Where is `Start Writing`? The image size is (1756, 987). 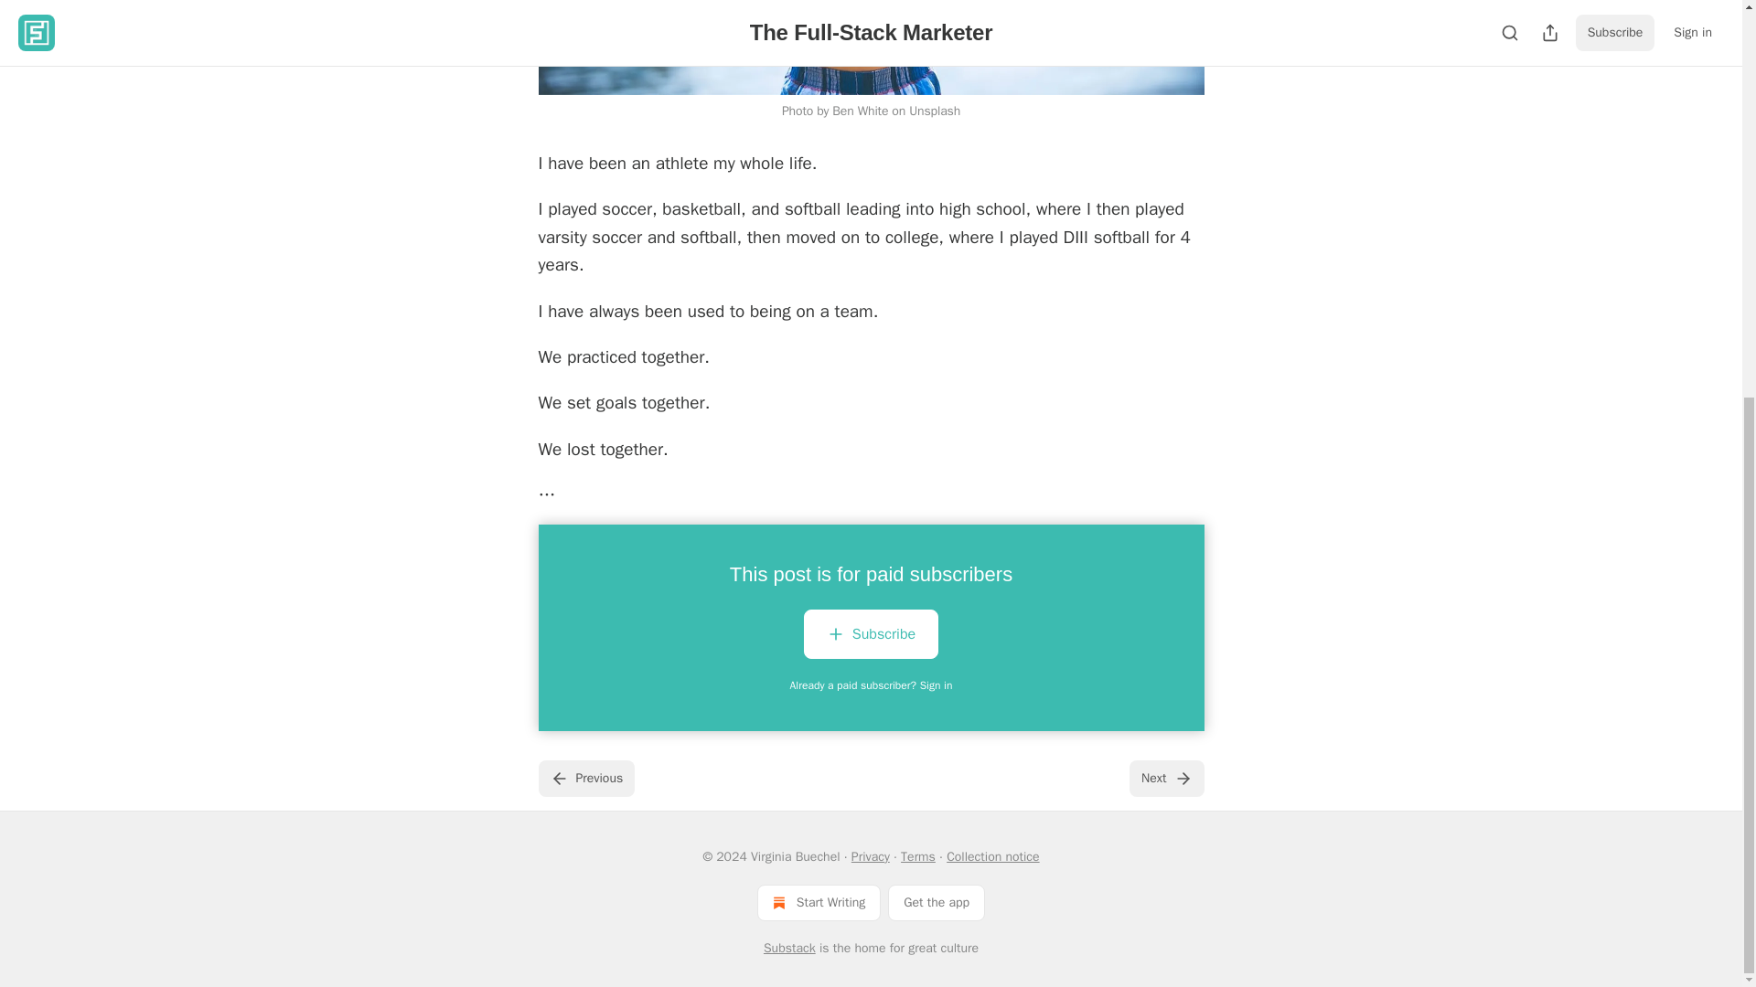 Start Writing is located at coordinates (819, 902).